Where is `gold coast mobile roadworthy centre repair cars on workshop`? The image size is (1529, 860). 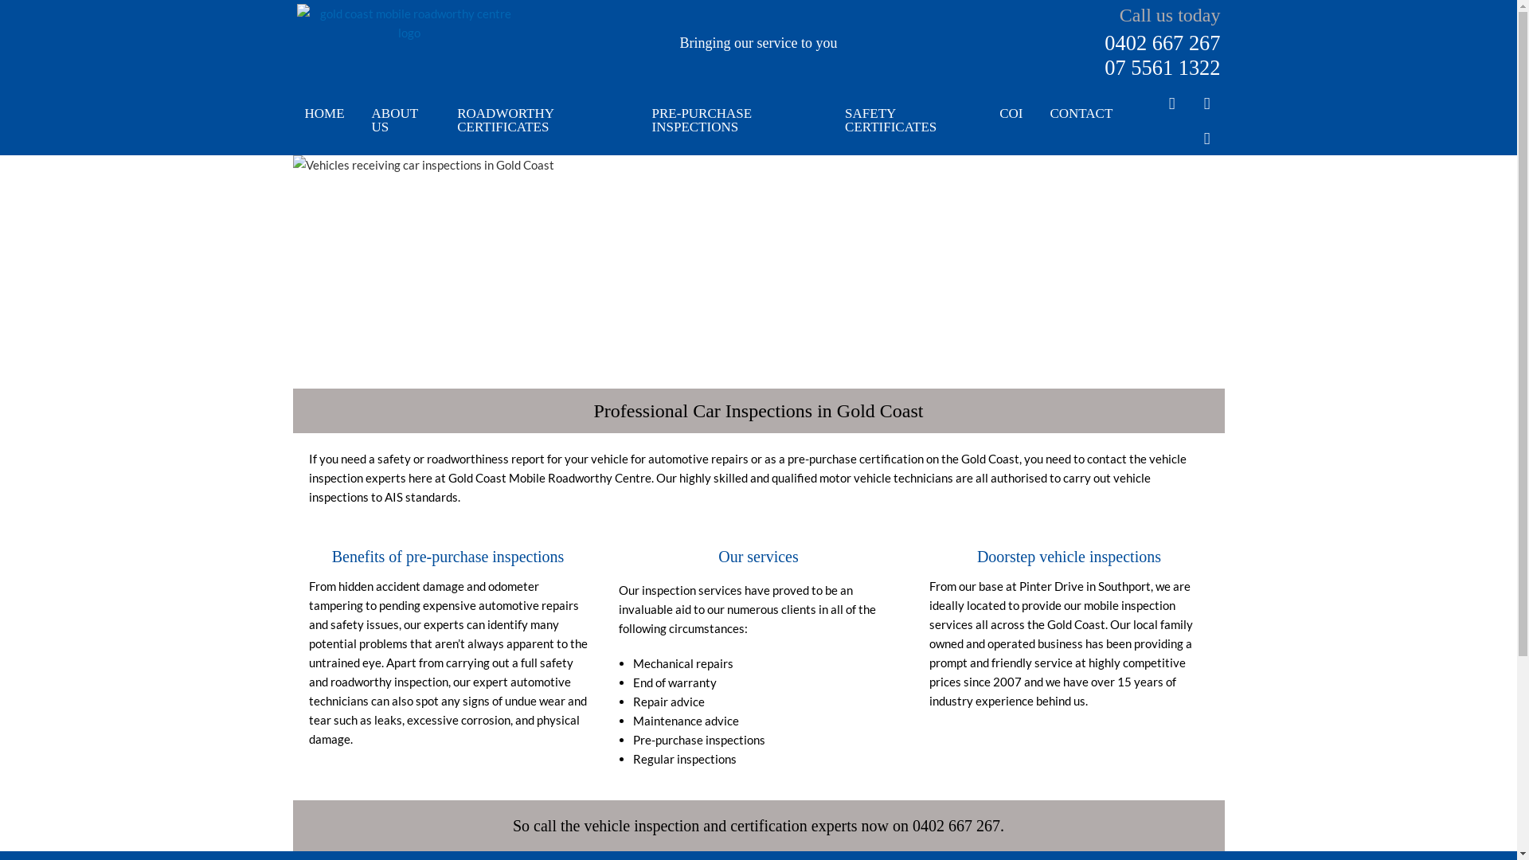
gold coast mobile roadworthy centre repair cars on workshop is located at coordinates (759, 272).